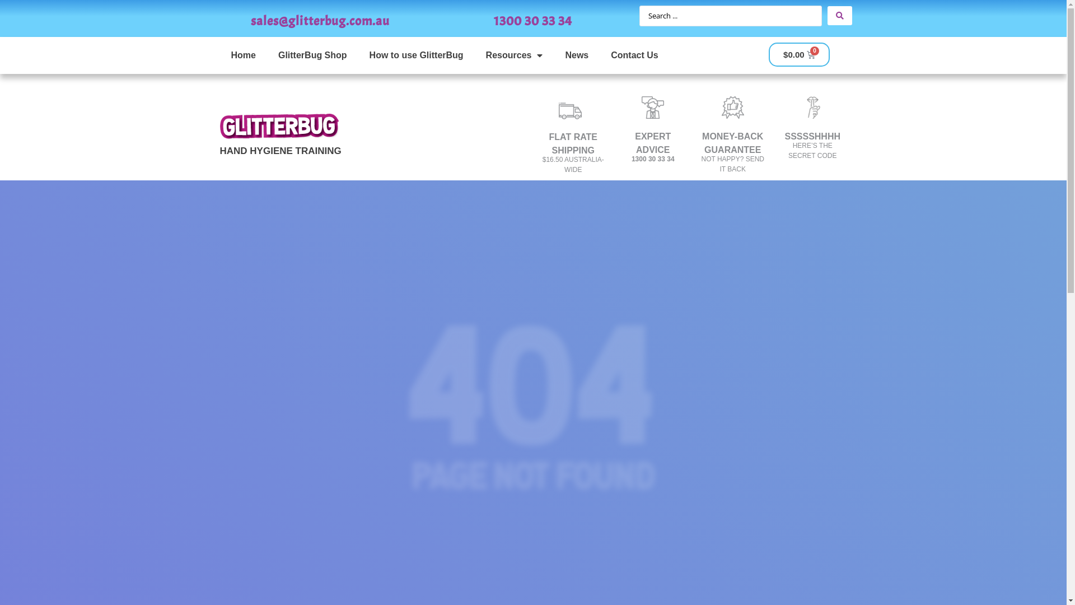 The image size is (1075, 605). Describe the element at coordinates (320, 20) in the screenshot. I see `sales@glitterbug.com.au` at that location.